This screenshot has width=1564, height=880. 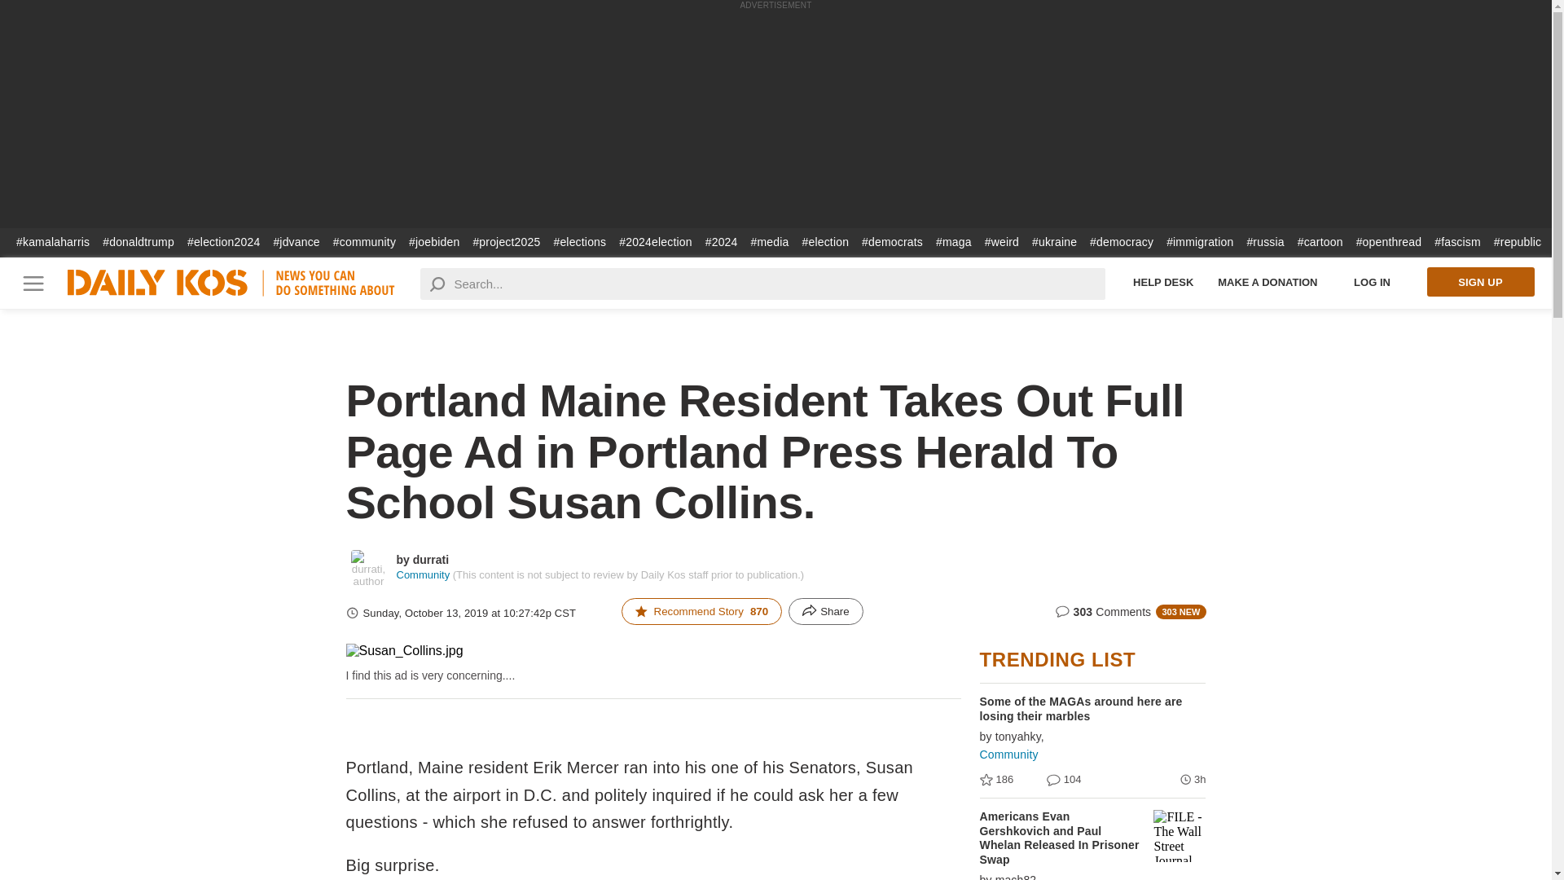 I want to click on Make a Donation, so click(x=1267, y=282).